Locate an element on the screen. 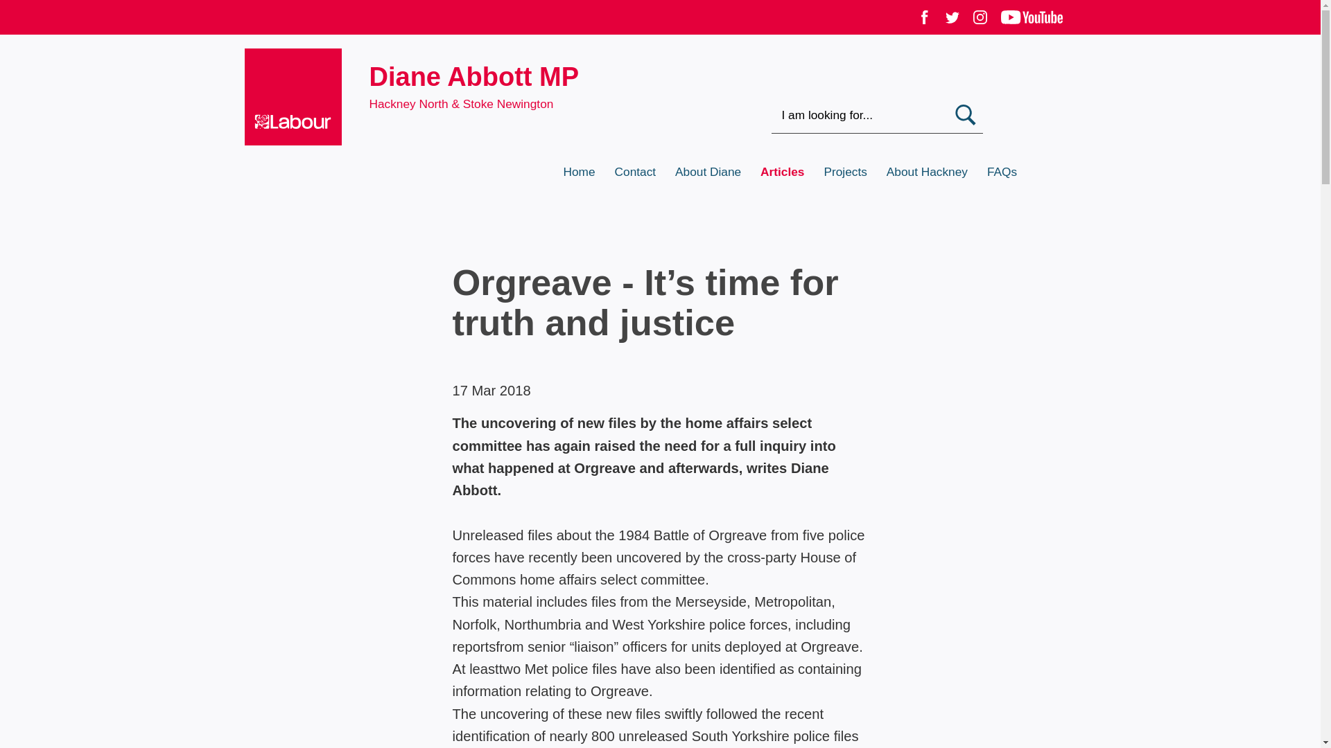 The image size is (1331, 748). FAQs is located at coordinates (1012, 172).